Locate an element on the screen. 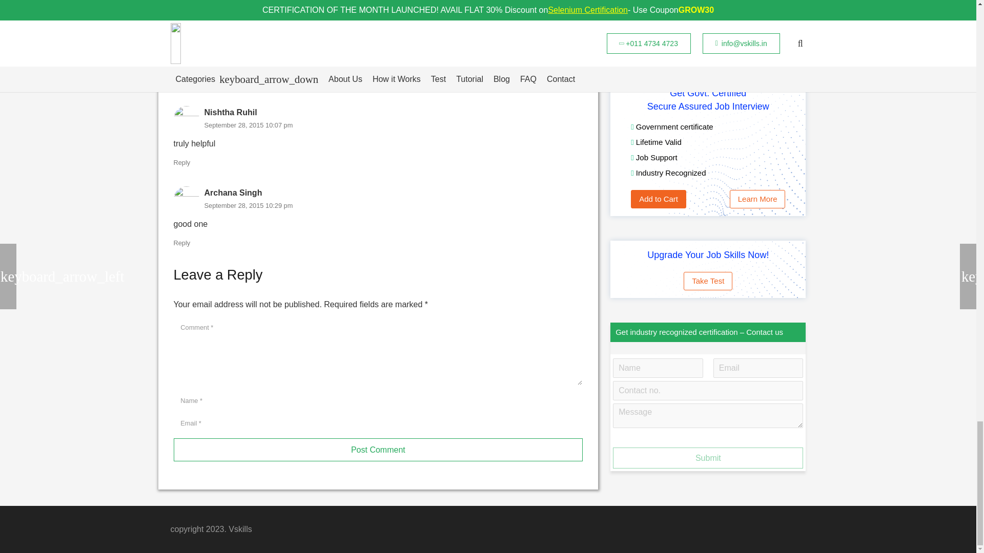  September 28, 2015 10:07 pm is located at coordinates (248, 125).